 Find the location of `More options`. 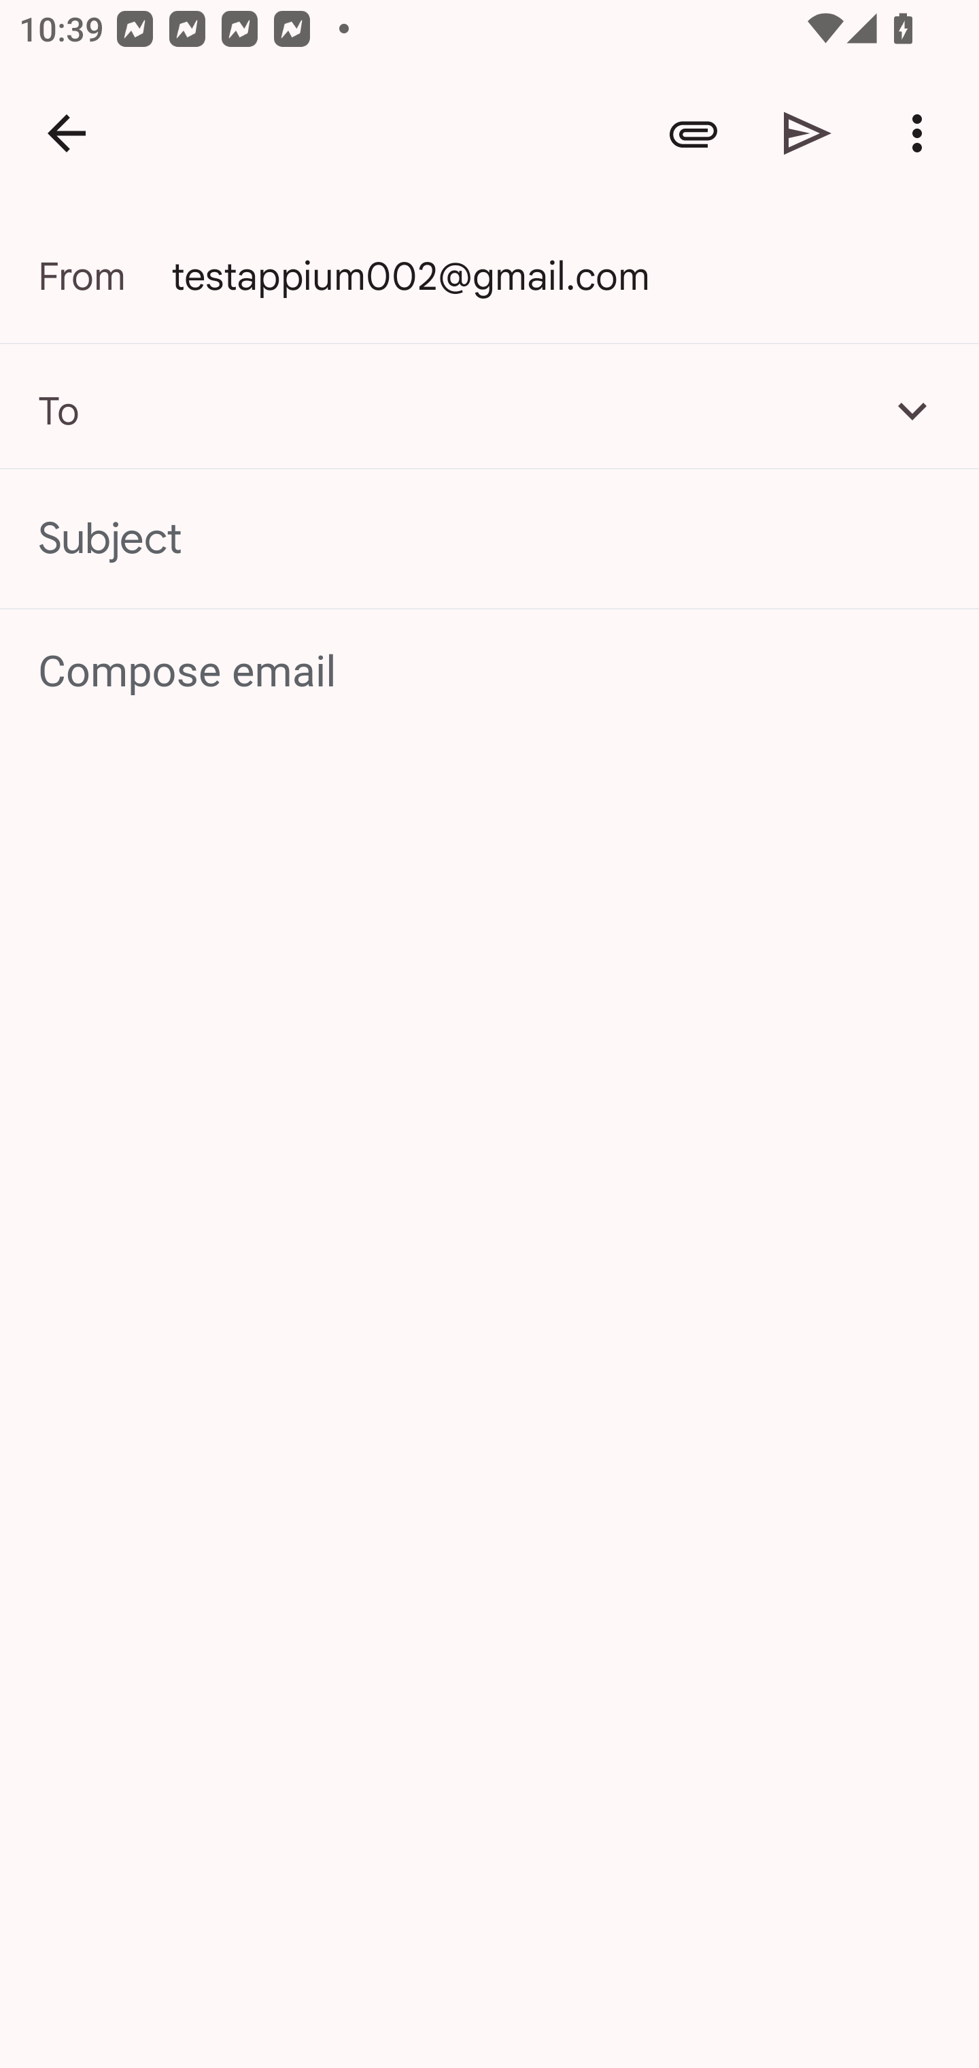

More options is located at coordinates (922, 133).